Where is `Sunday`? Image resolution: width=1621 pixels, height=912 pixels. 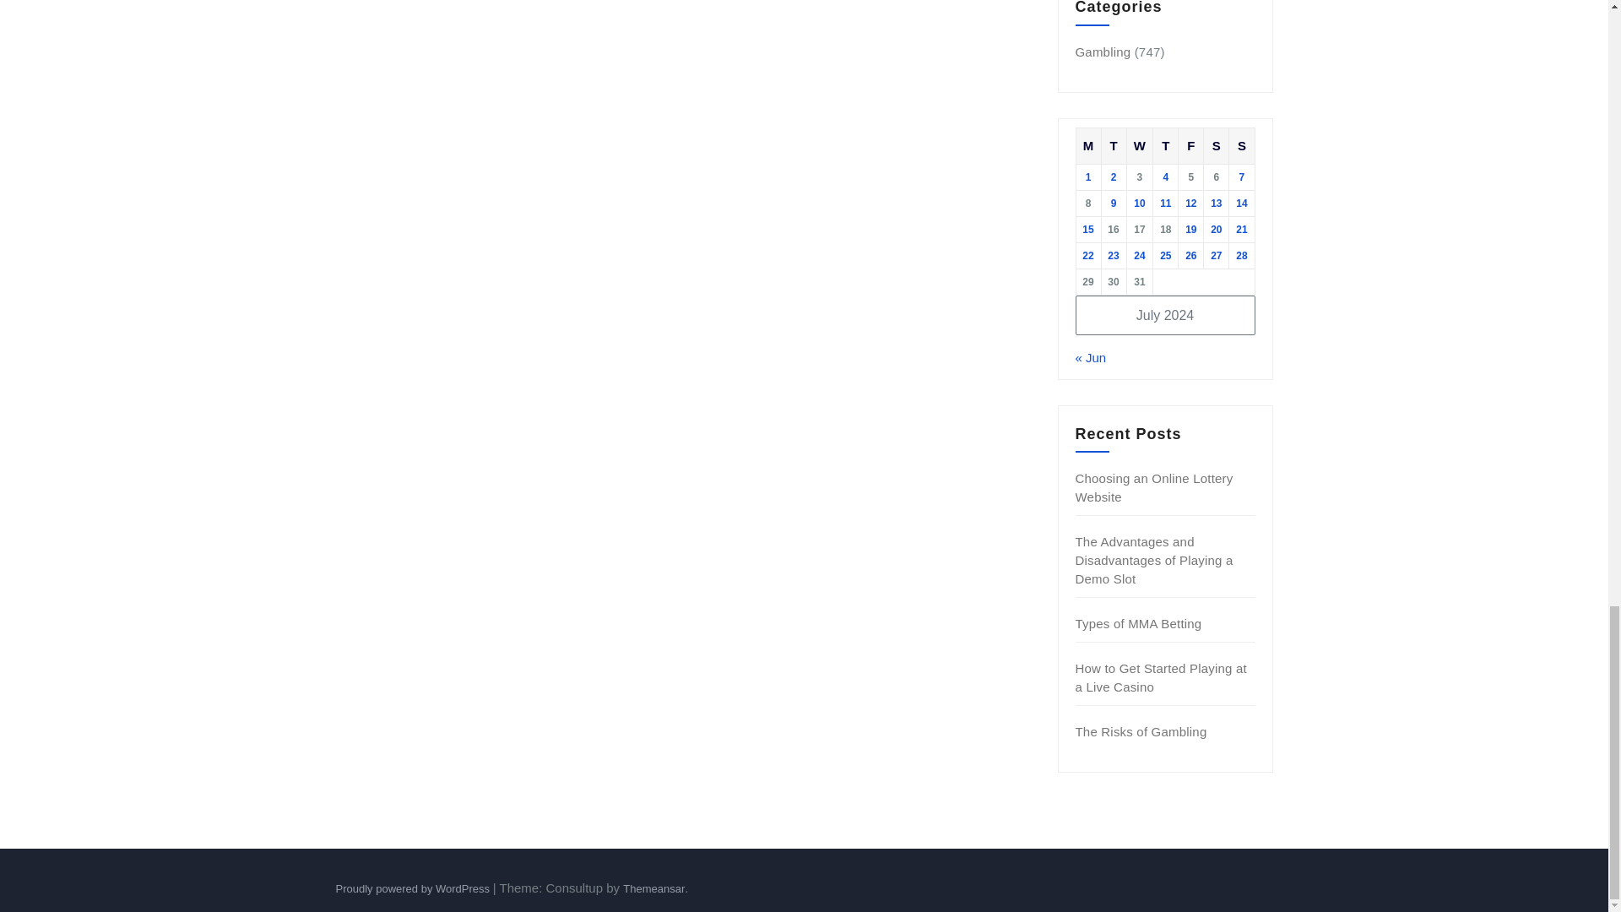
Sunday is located at coordinates (1241, 145).